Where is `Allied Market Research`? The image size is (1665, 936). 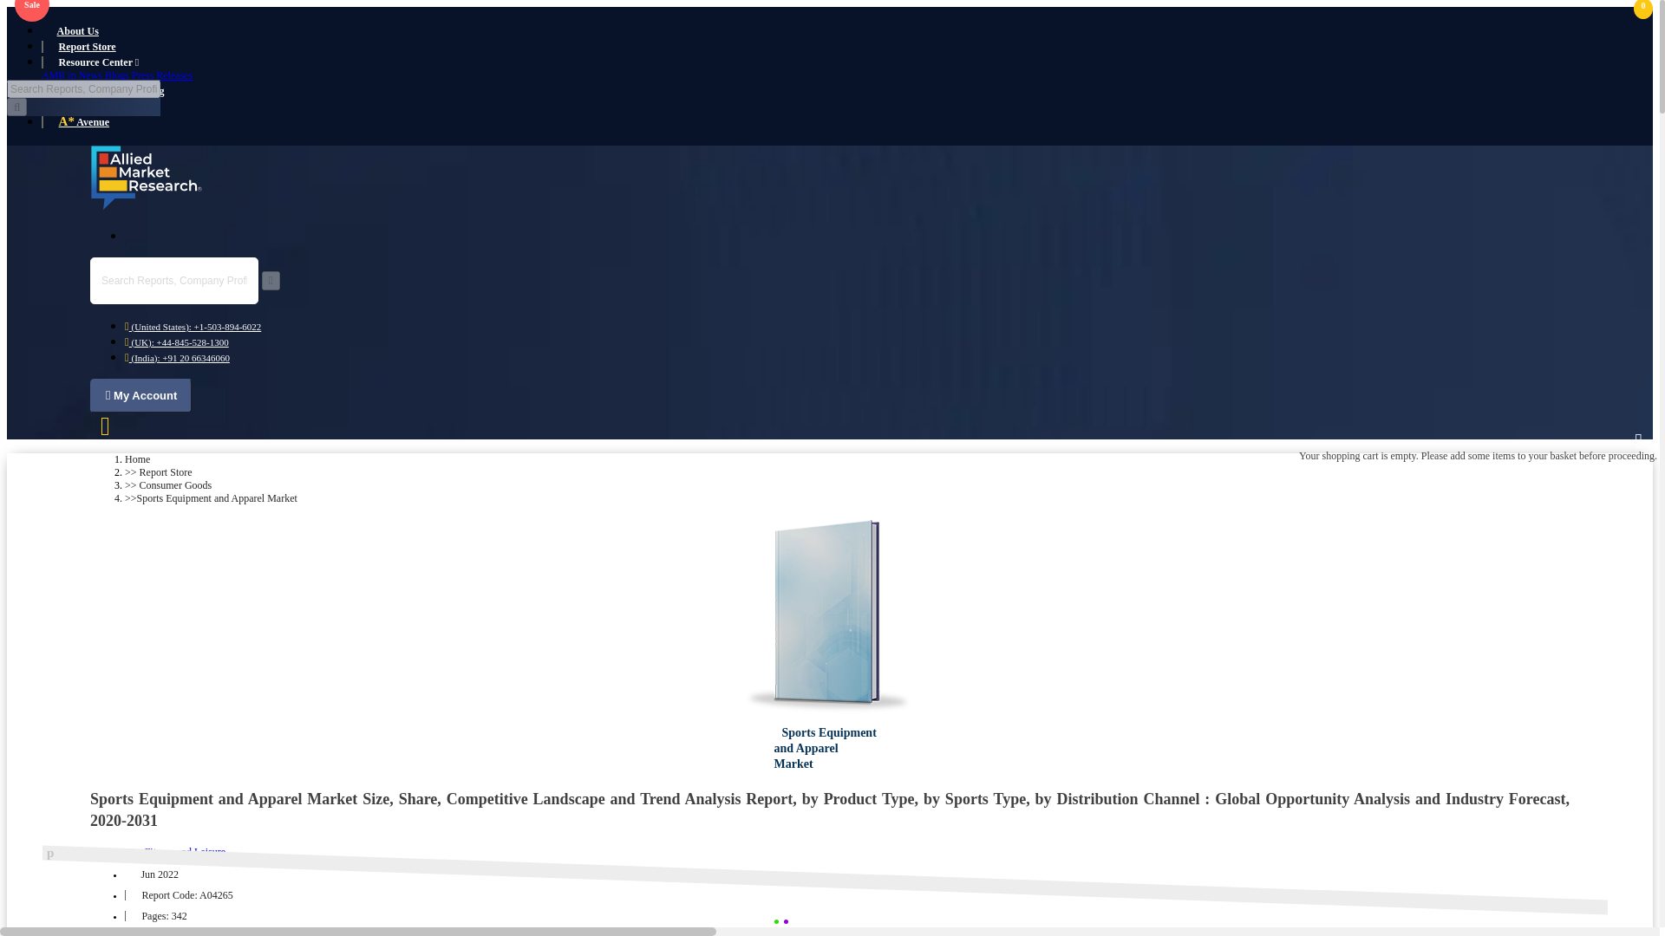
Allied Market Research is located at coordinates (146, 179).